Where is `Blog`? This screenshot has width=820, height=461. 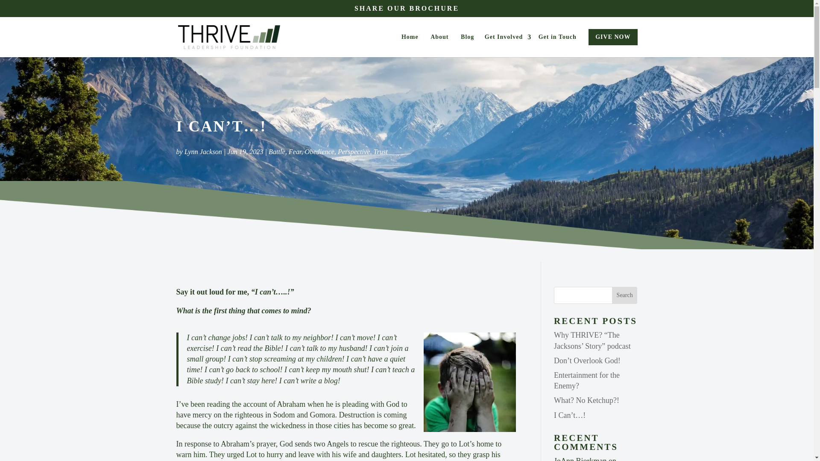 Blog is located at coordinates (467, 45).